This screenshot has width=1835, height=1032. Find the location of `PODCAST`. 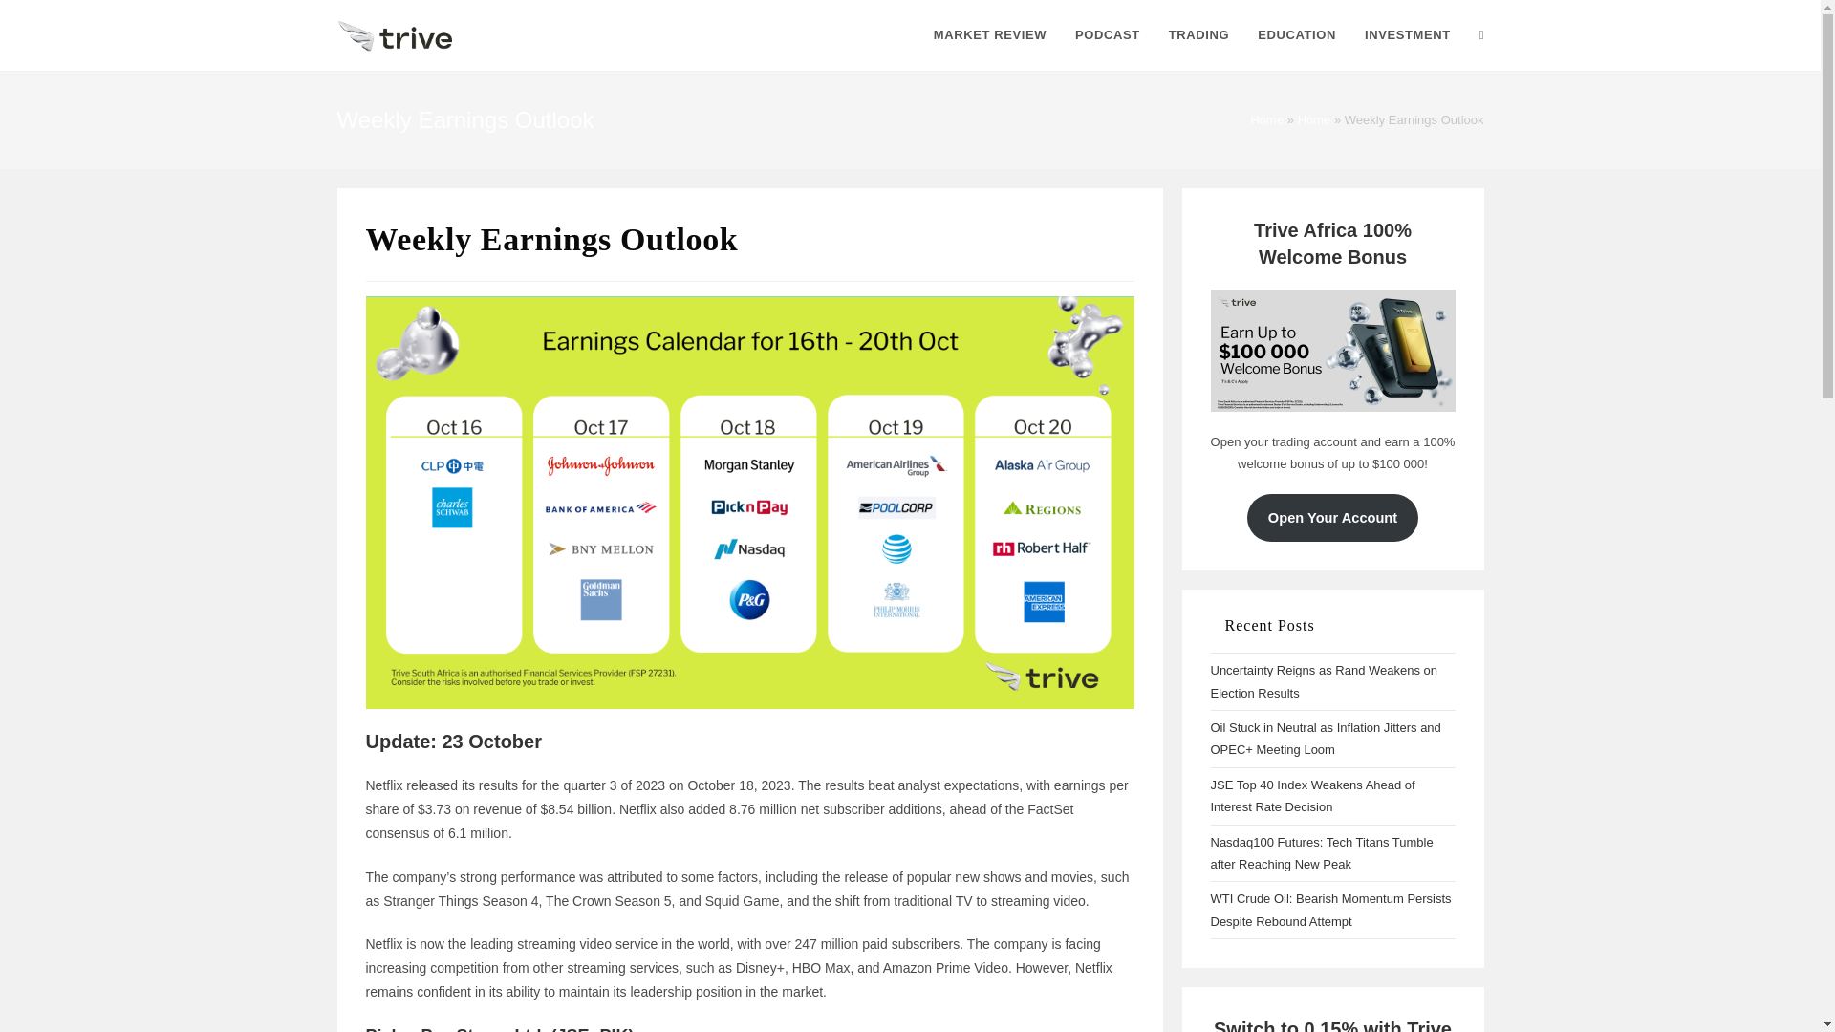

PODCAST is located at coordinates (1107, 35).